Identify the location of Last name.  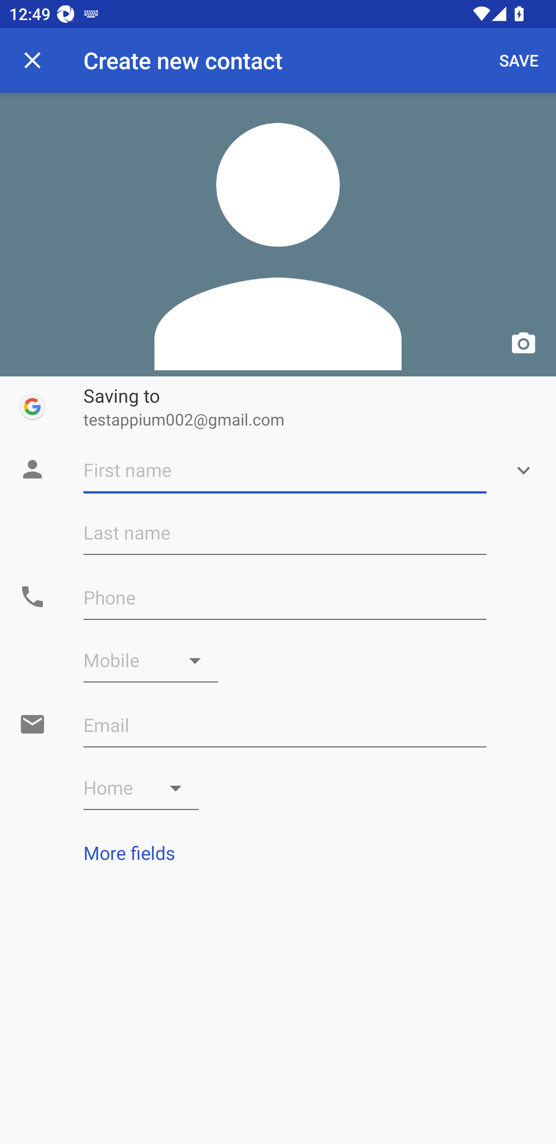
(285, 533).